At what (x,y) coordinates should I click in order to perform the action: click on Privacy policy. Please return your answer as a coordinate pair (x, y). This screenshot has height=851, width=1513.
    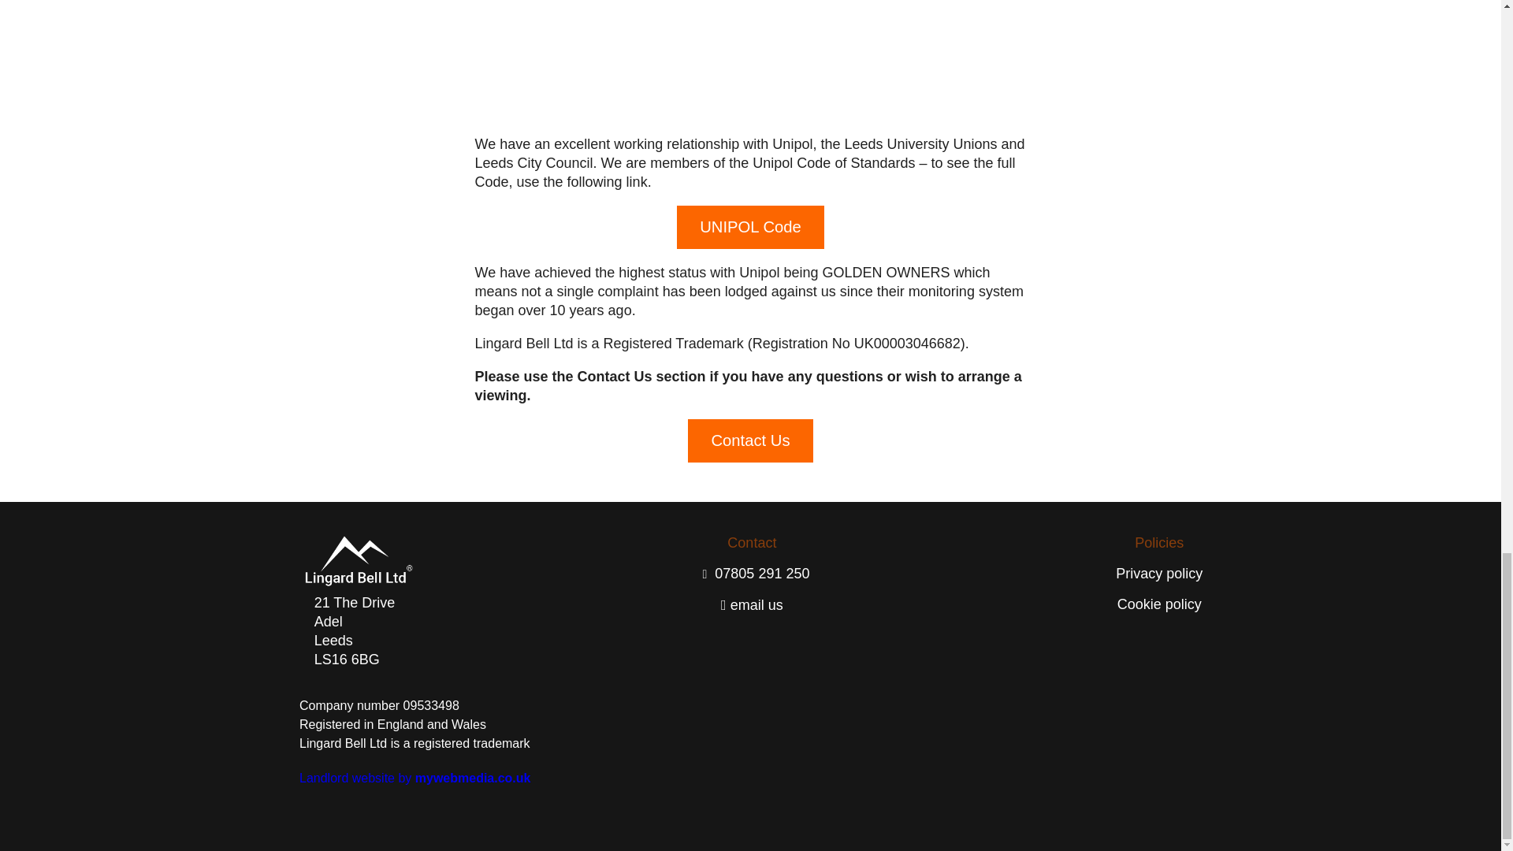
    Looking at the image, I should click on (1159, 574).